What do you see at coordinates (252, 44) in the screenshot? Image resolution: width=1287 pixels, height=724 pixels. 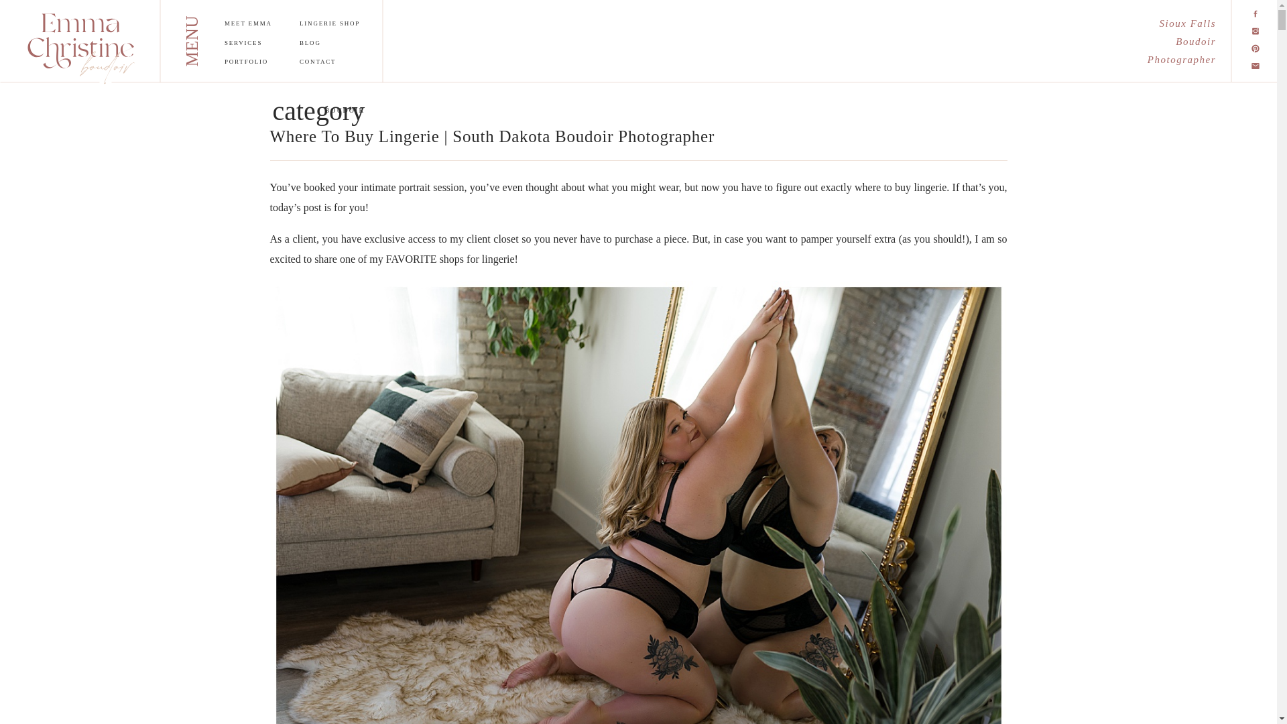 I see `SERVICES` at bounding box center [252, 44].